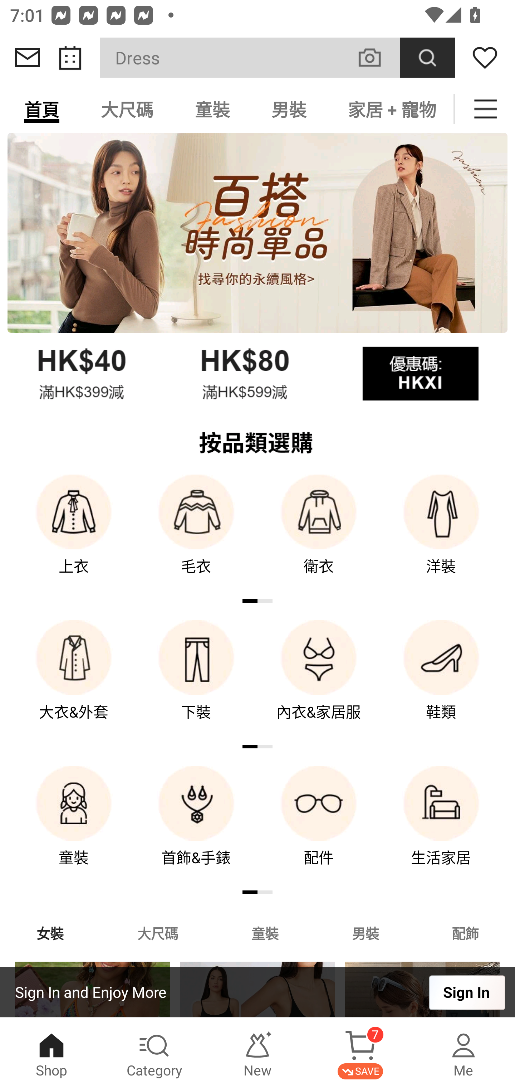 The height and width of the screenshot is (1088, 515). Describe the element at coordinates (319, 534) in the screenshot. I see `衛衣` at that location.